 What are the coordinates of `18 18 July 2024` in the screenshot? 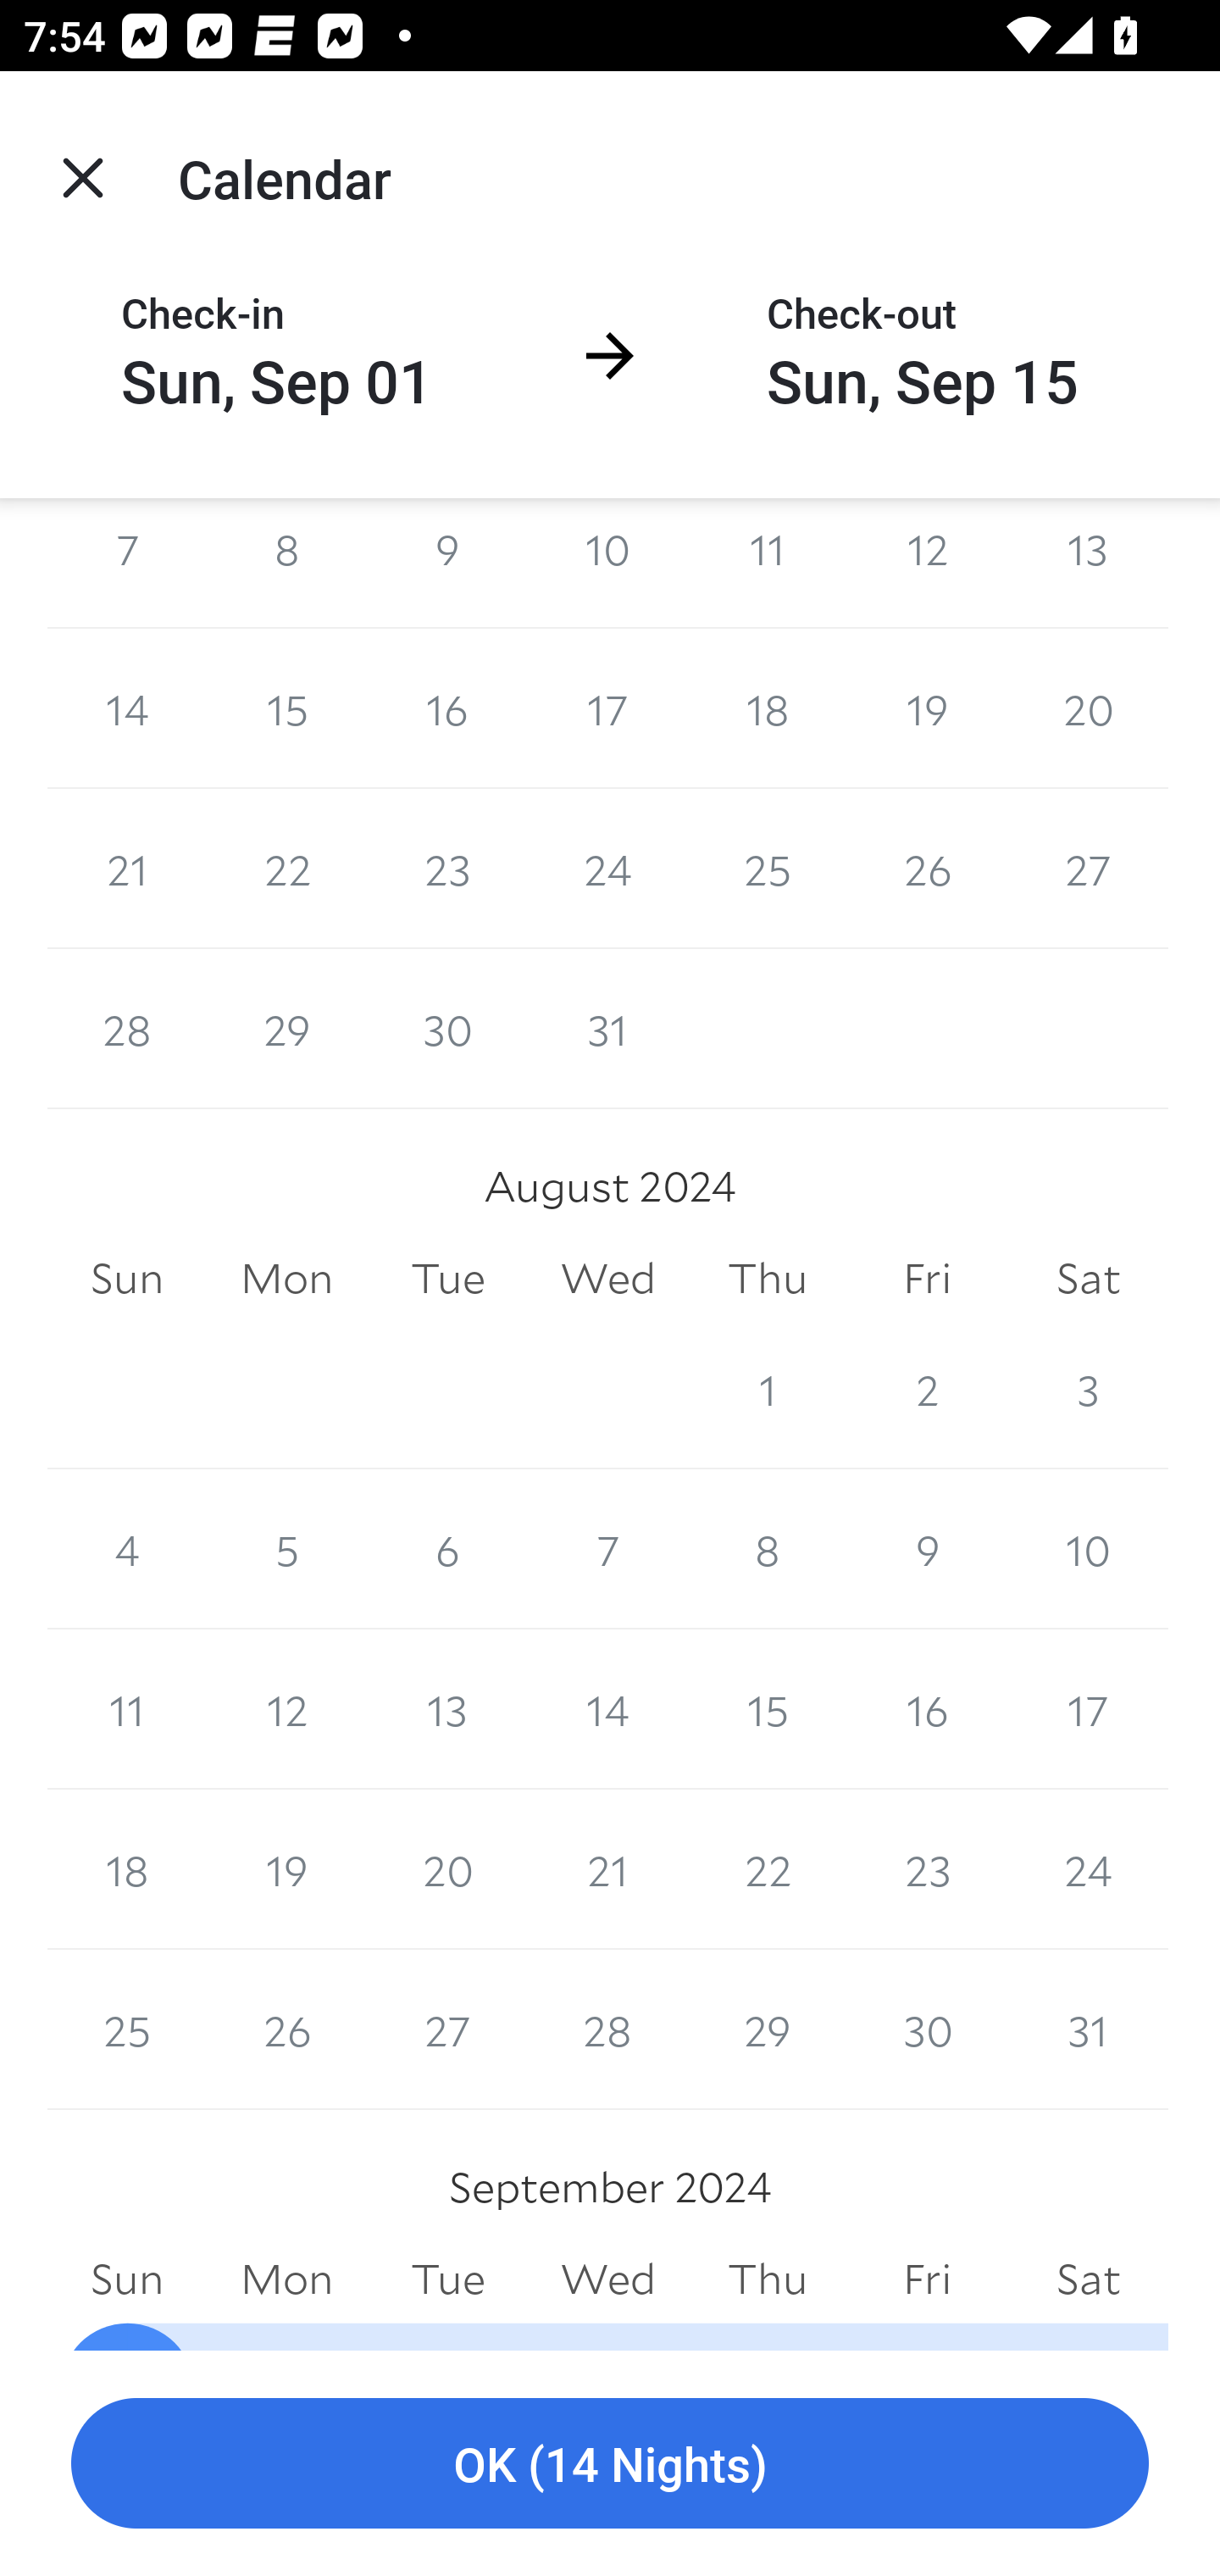 It's located at (768, 708).